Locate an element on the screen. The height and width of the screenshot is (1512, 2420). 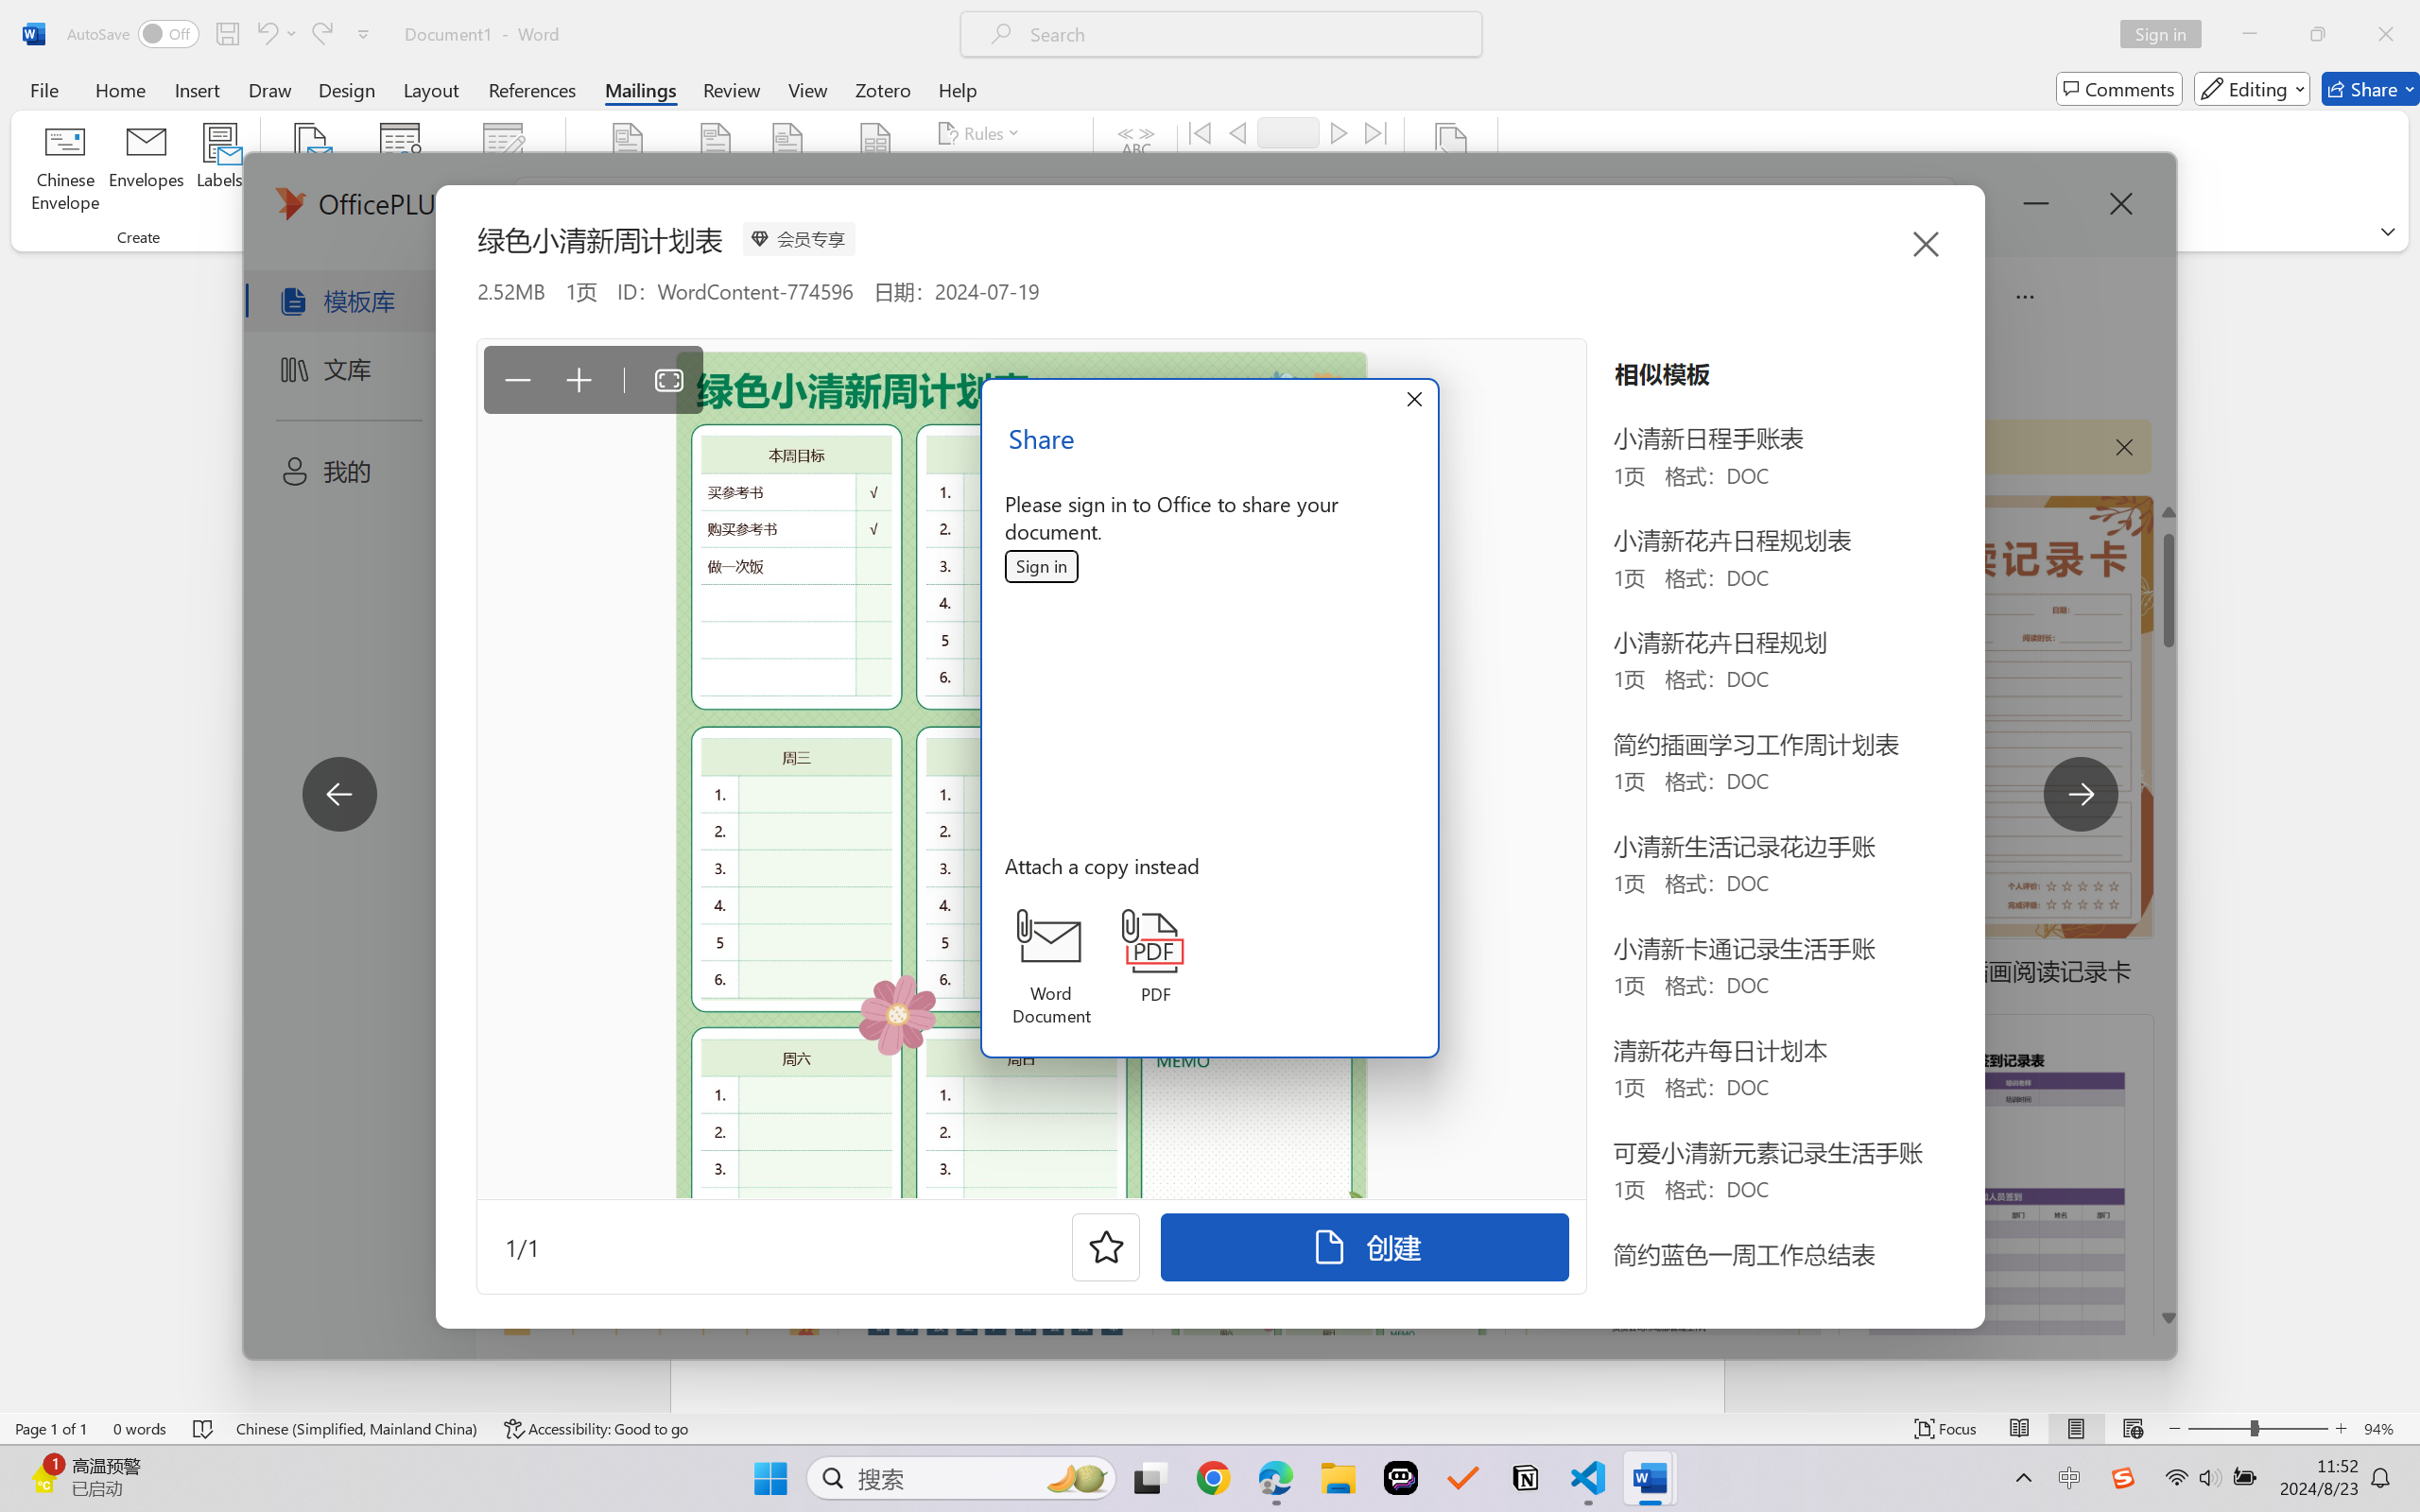
First is located at coordinates (1200, 132).